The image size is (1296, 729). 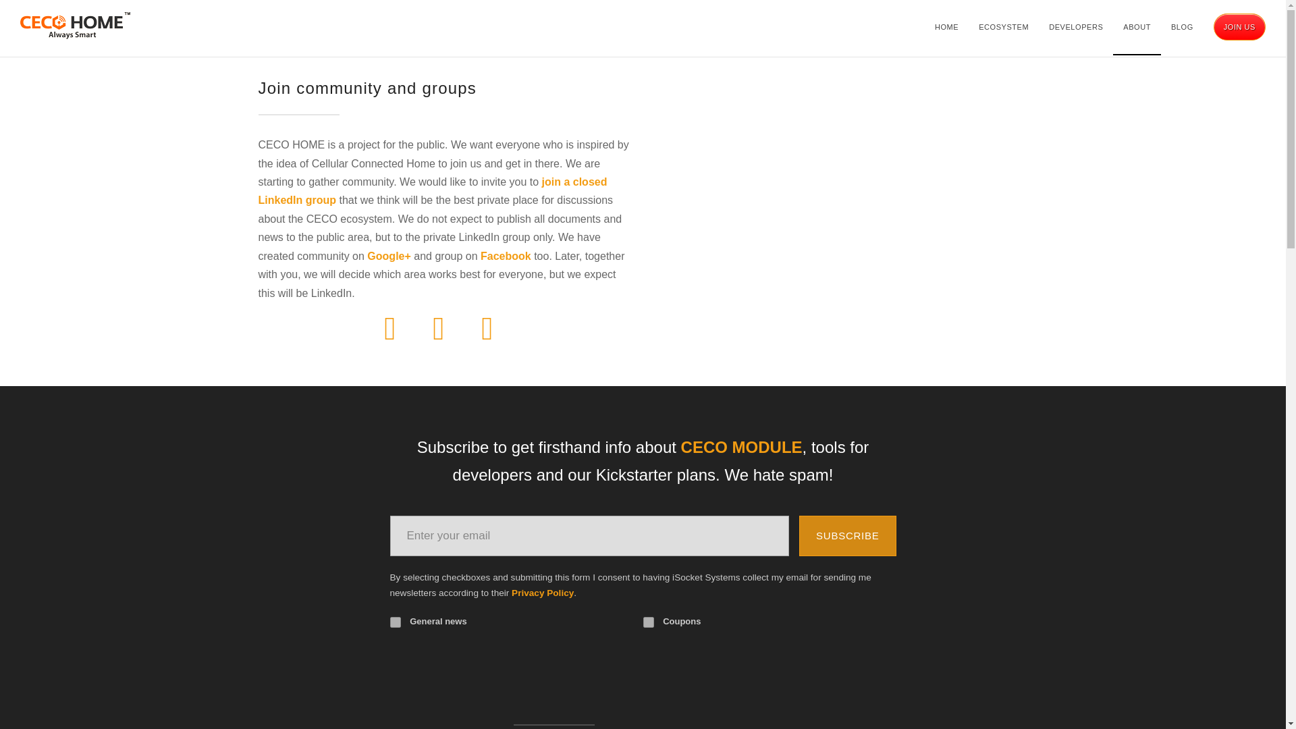 What do you see at coordinates (1137, 27) in the screenshot?
I see `ABOUT` at bounding box center [1137, 27].